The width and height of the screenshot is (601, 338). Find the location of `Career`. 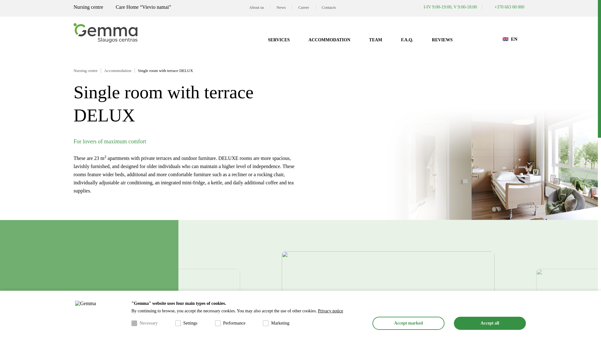

Career is located at coordinates (304, 8).